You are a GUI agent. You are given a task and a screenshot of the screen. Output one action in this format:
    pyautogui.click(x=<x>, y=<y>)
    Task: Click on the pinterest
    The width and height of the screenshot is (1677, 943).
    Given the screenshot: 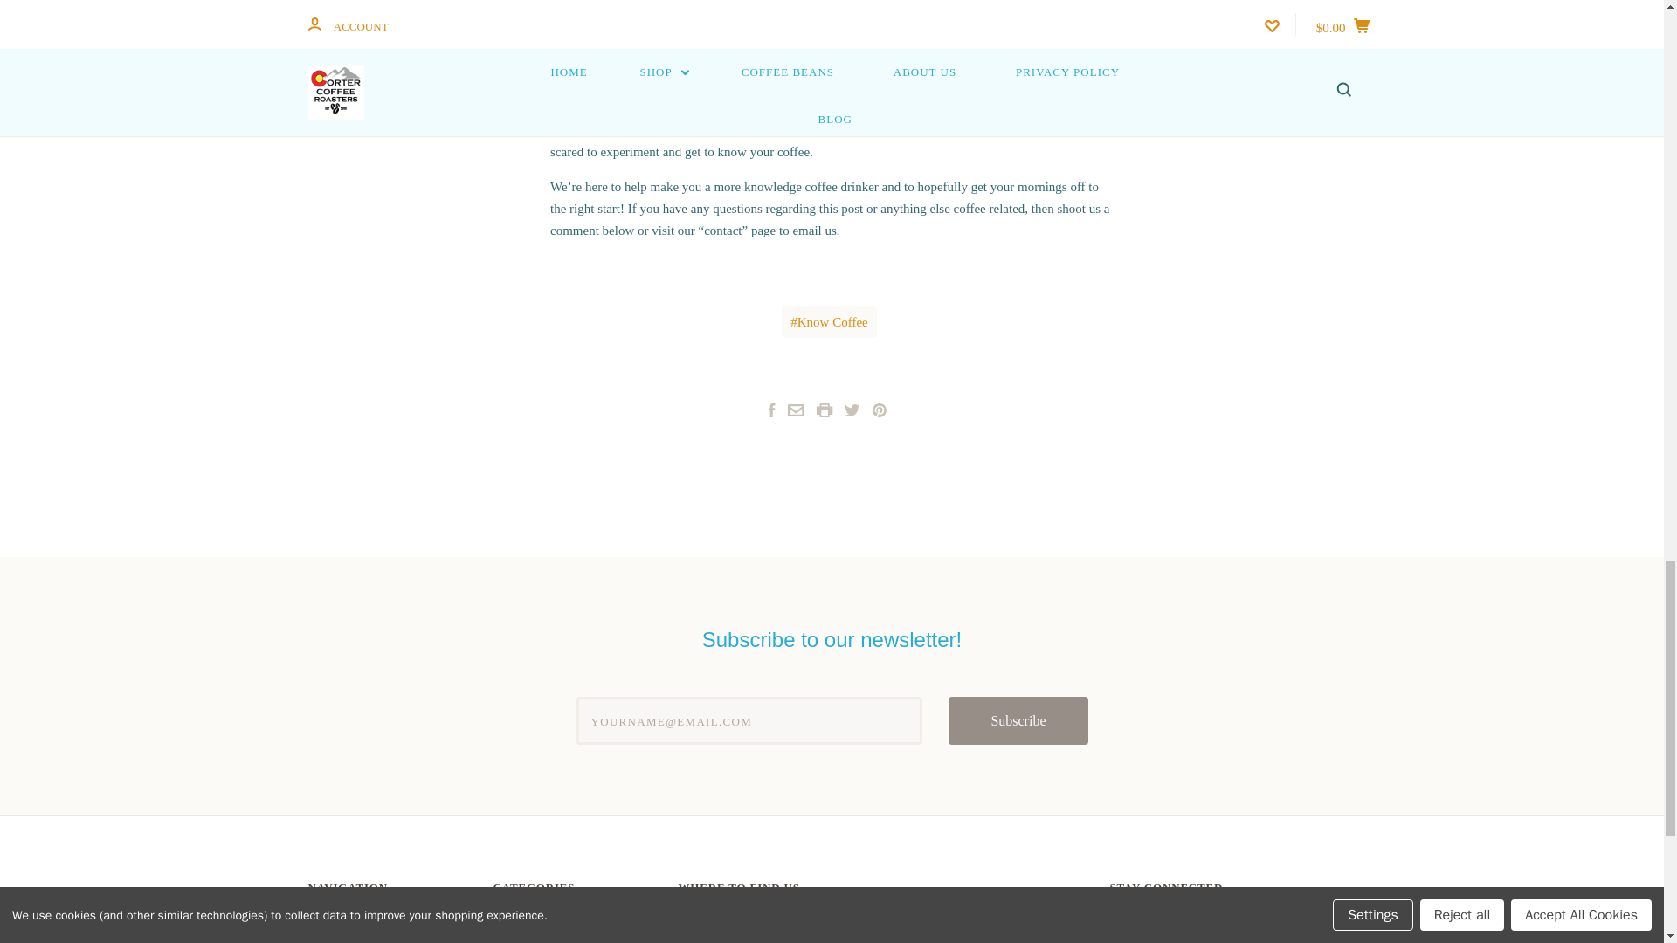 What is the action you would take?
    pyautogui.click(x=797, y=410)
    